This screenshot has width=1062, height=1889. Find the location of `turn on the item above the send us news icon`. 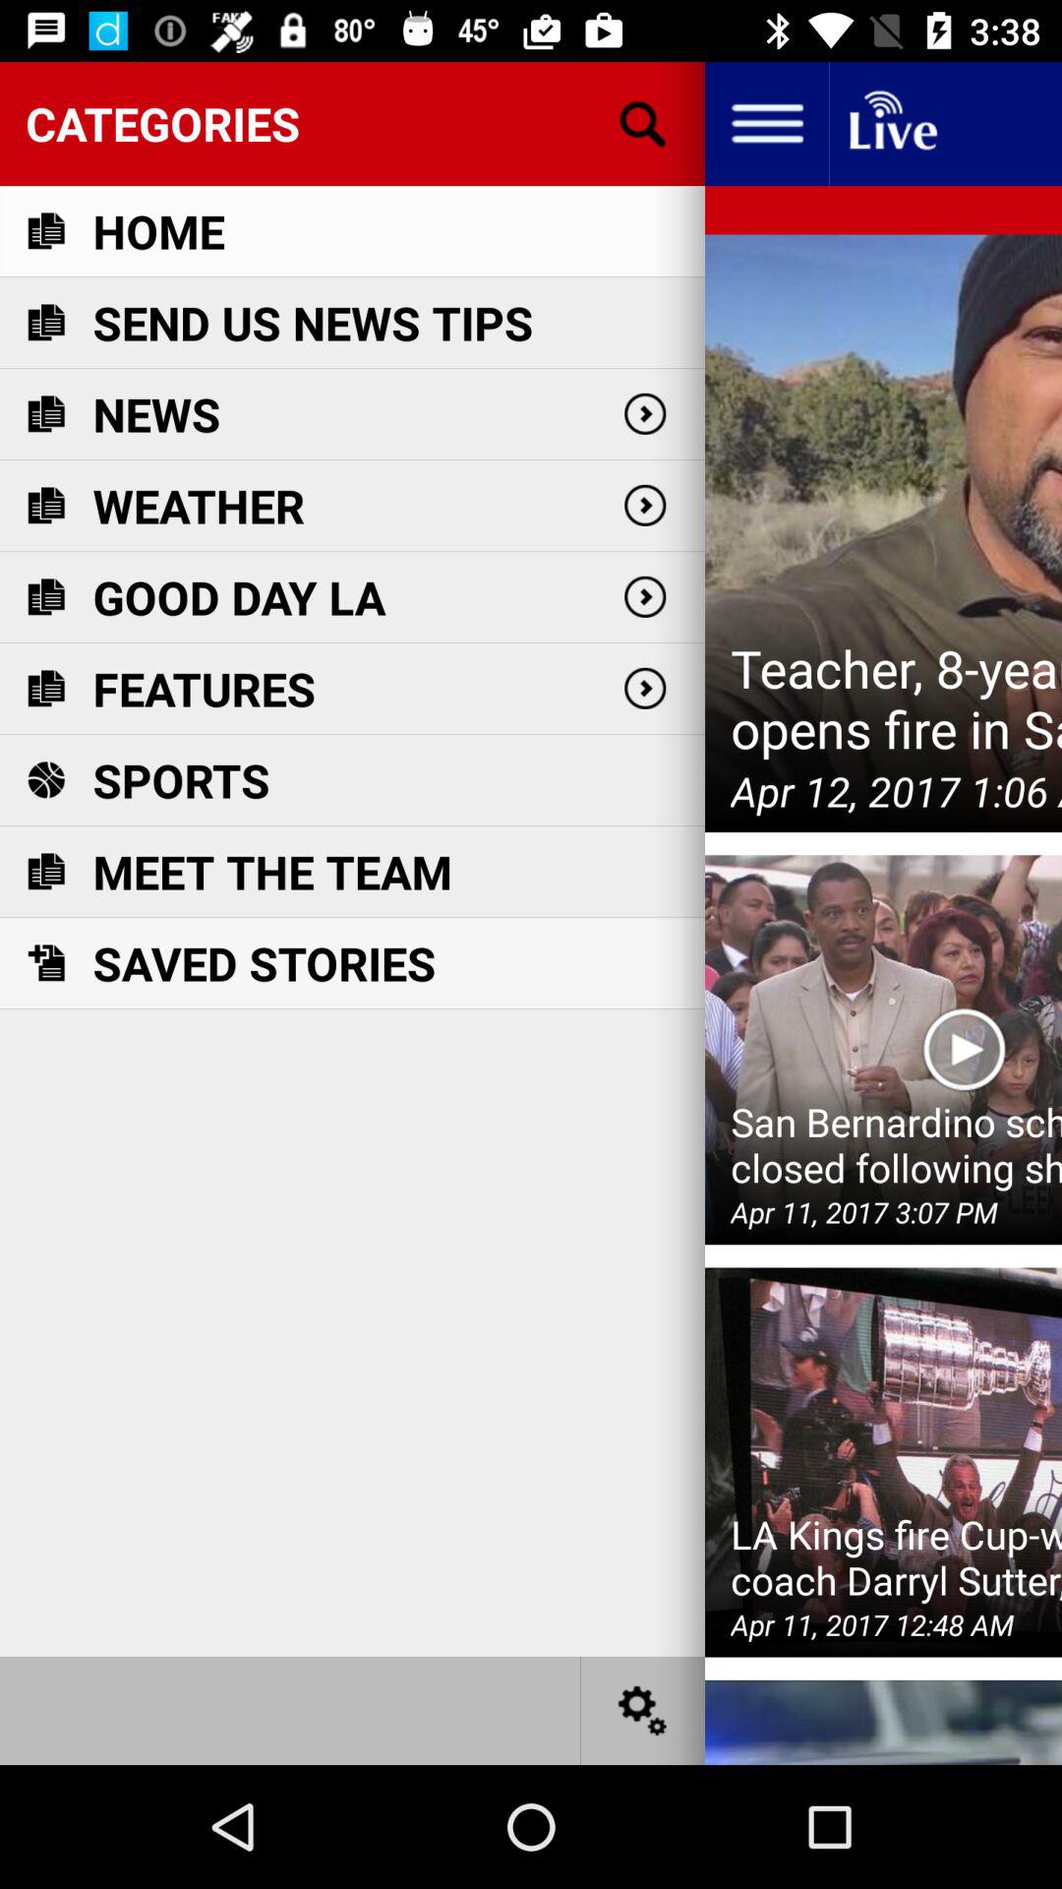

turn on the item above the send us news icon is located at coordinates (158, 230).